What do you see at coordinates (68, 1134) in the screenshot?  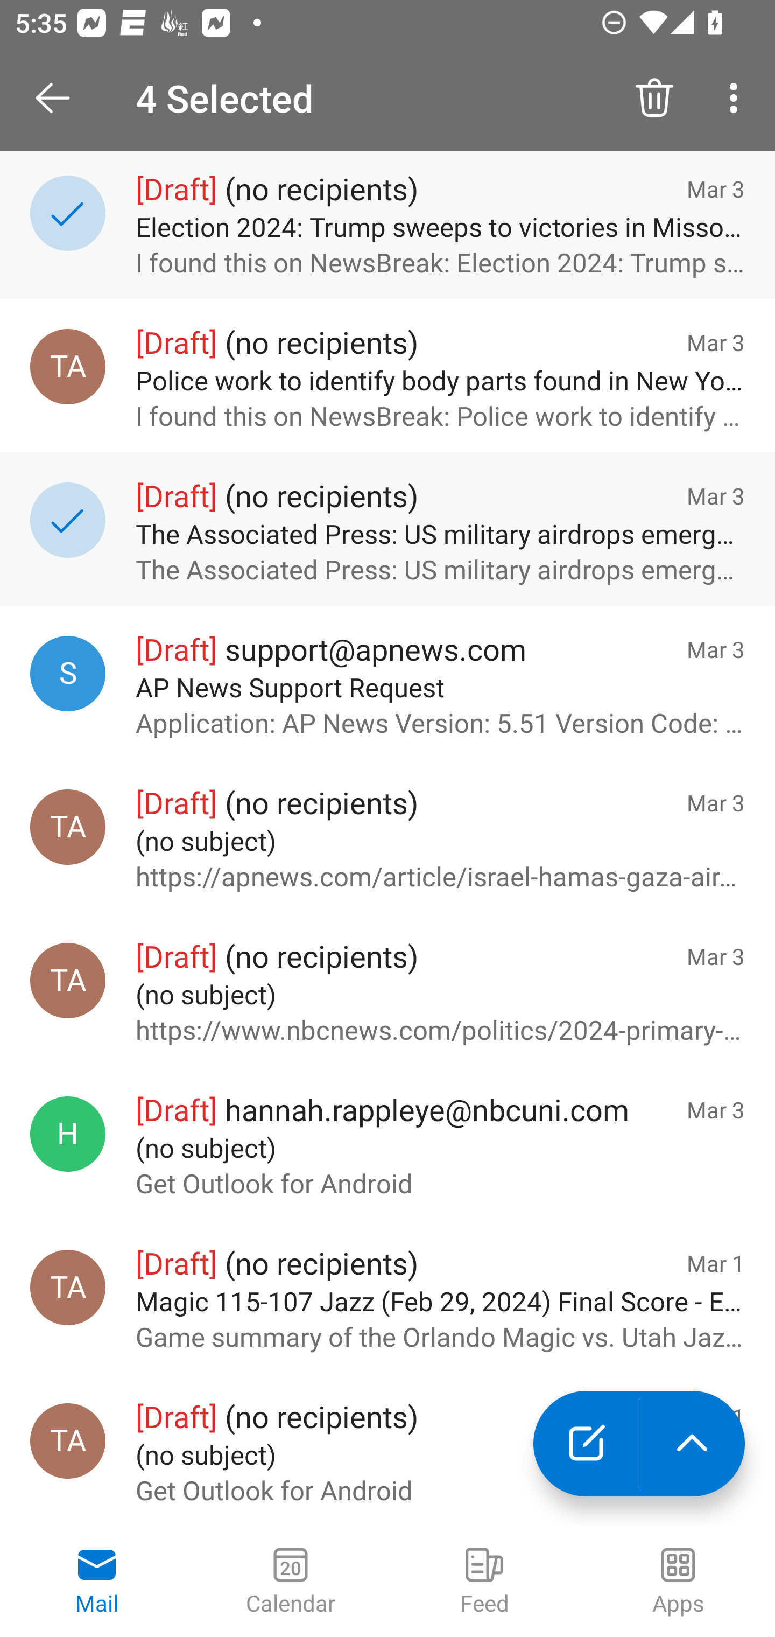 I see `hannah.rappleye@nbcuni.com` at bounding box center [68, 1134].